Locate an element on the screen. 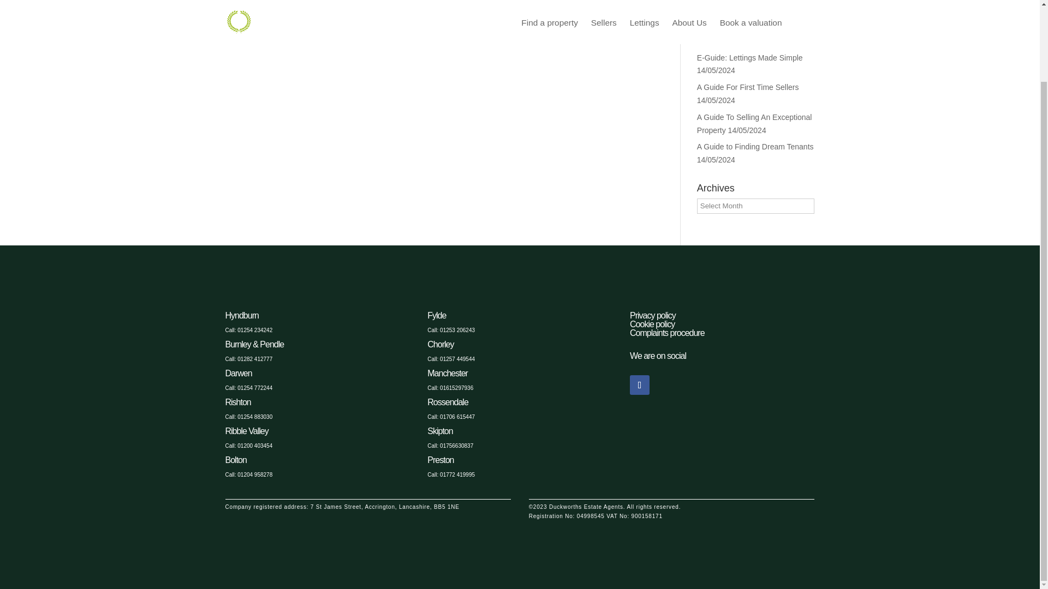  Privacy policy is located at coordinates (653, 315).